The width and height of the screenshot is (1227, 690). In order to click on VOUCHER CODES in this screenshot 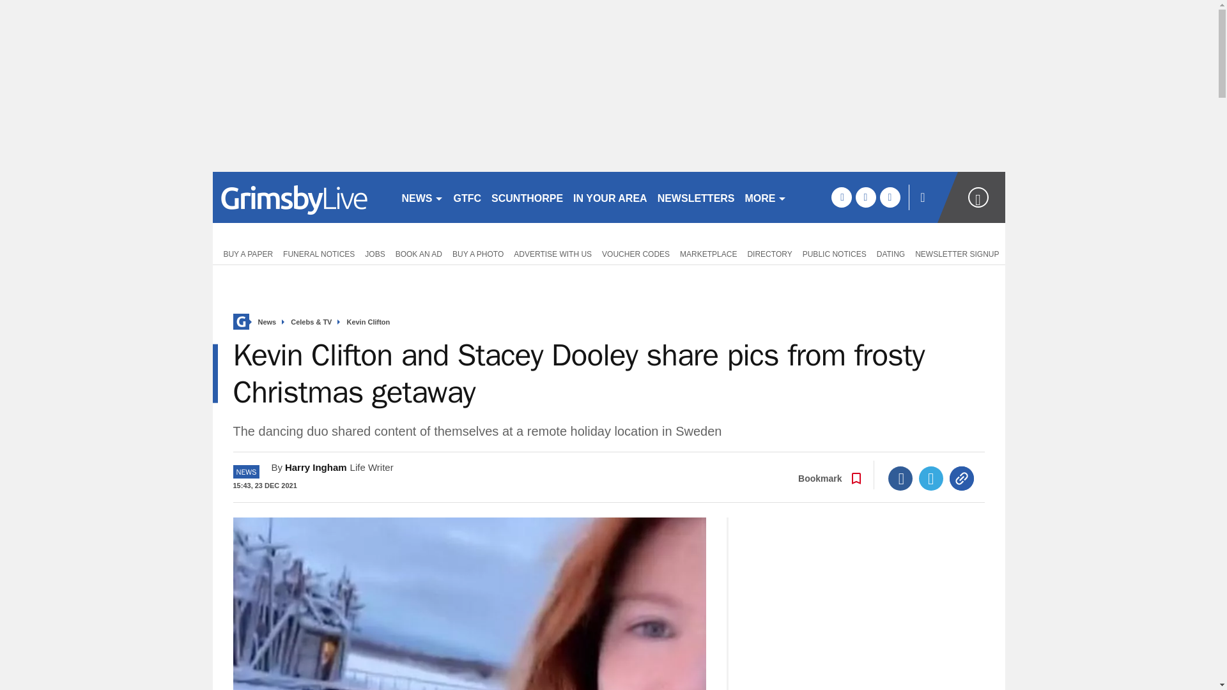, I will do `click(635, 253)`.